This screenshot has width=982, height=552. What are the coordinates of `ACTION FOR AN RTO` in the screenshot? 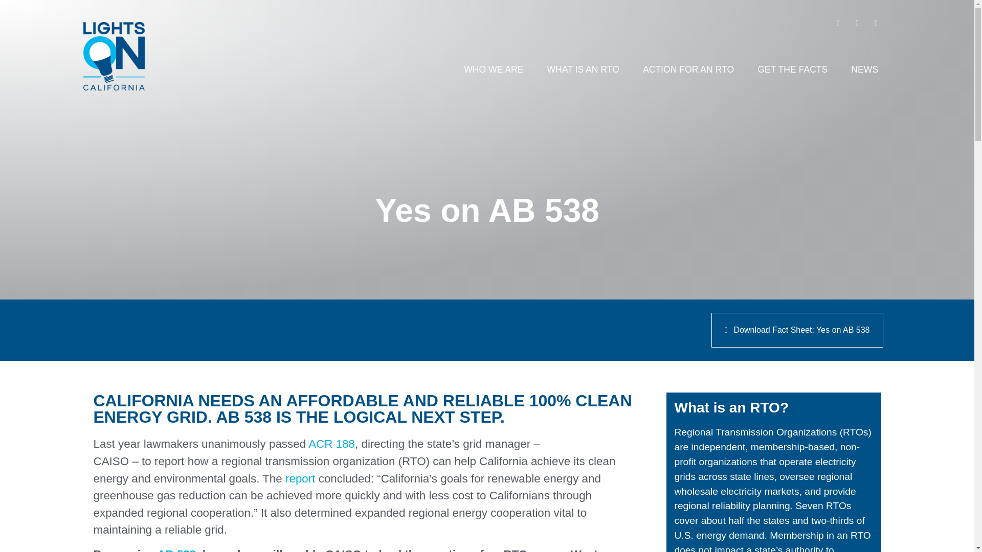 It's located at (688, 70).